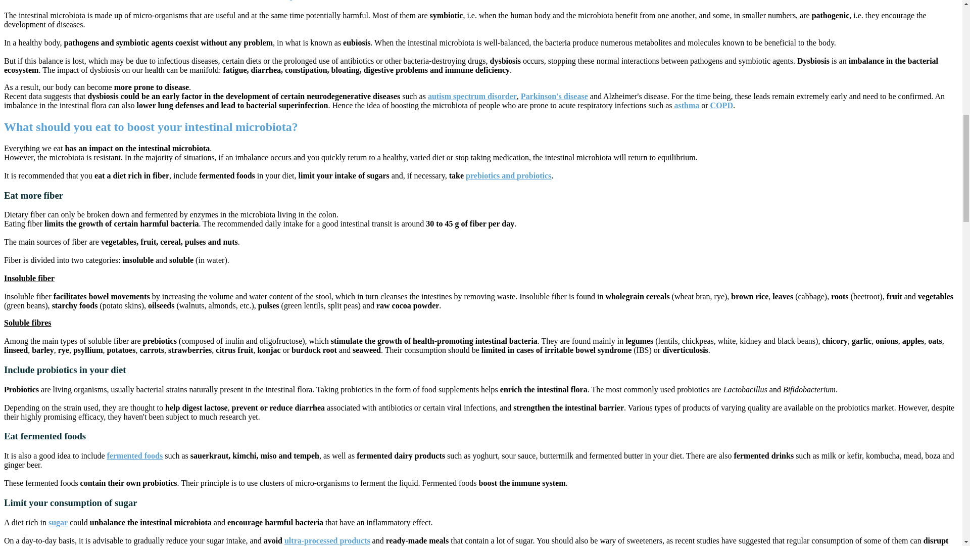 The height and width of the screenshot is (546, 970). What do you see at coordinates (472, 96) in the screenshot?
I see `autism spectrum disorder` at bounding box center [472, 96].